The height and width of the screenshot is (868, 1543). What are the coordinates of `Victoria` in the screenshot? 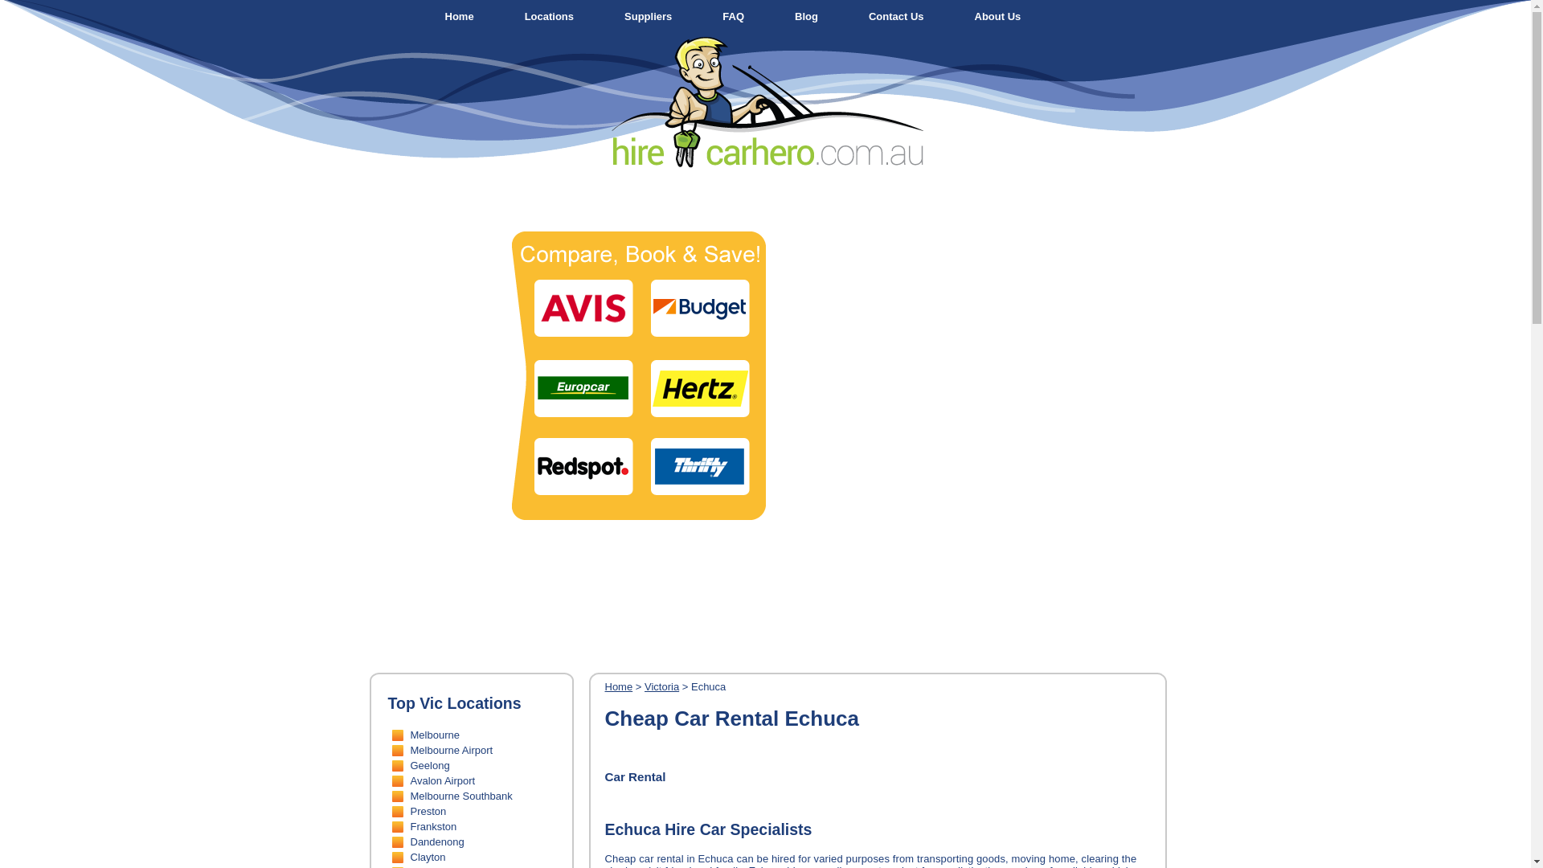 It's located at (662, 686).